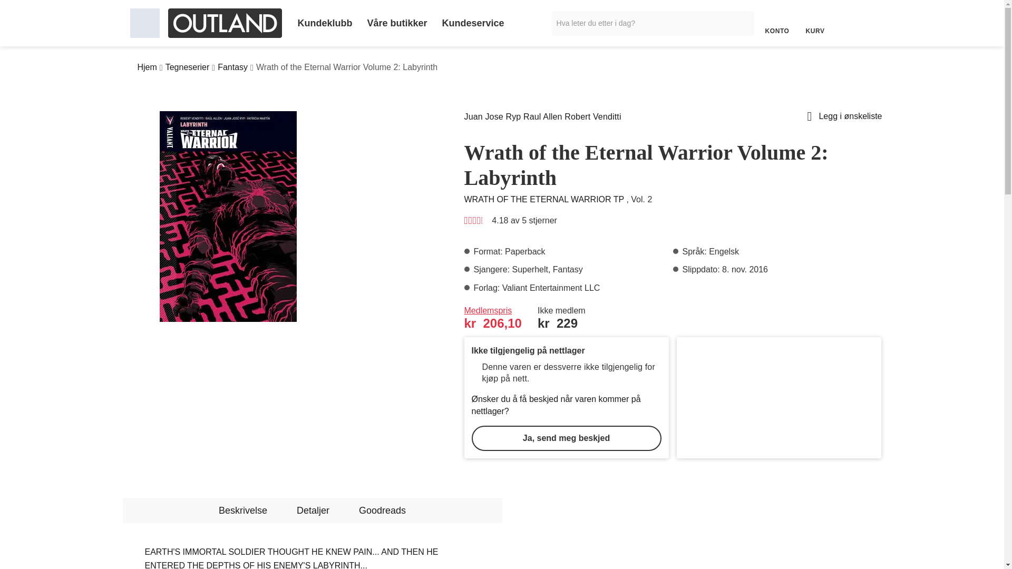  Describe the element at coordinates (815, 23) in the screenshot. I see `KURV` at that location.